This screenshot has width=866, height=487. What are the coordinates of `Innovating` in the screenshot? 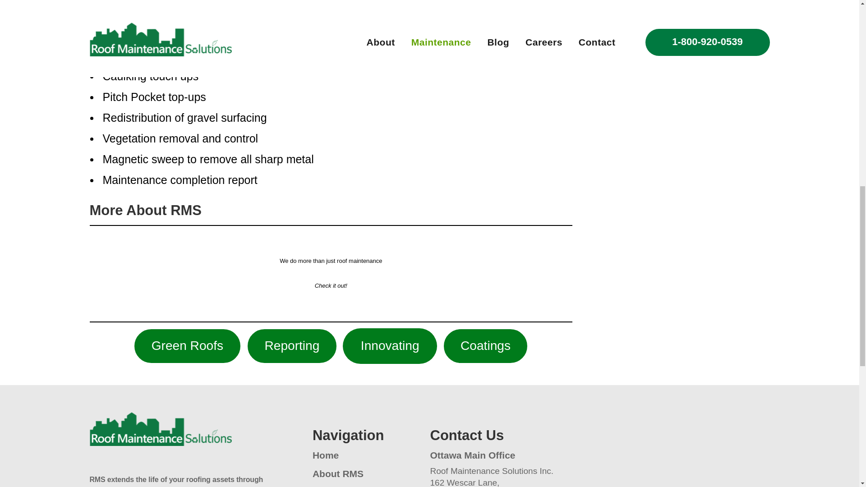 It's located at (390, 346).